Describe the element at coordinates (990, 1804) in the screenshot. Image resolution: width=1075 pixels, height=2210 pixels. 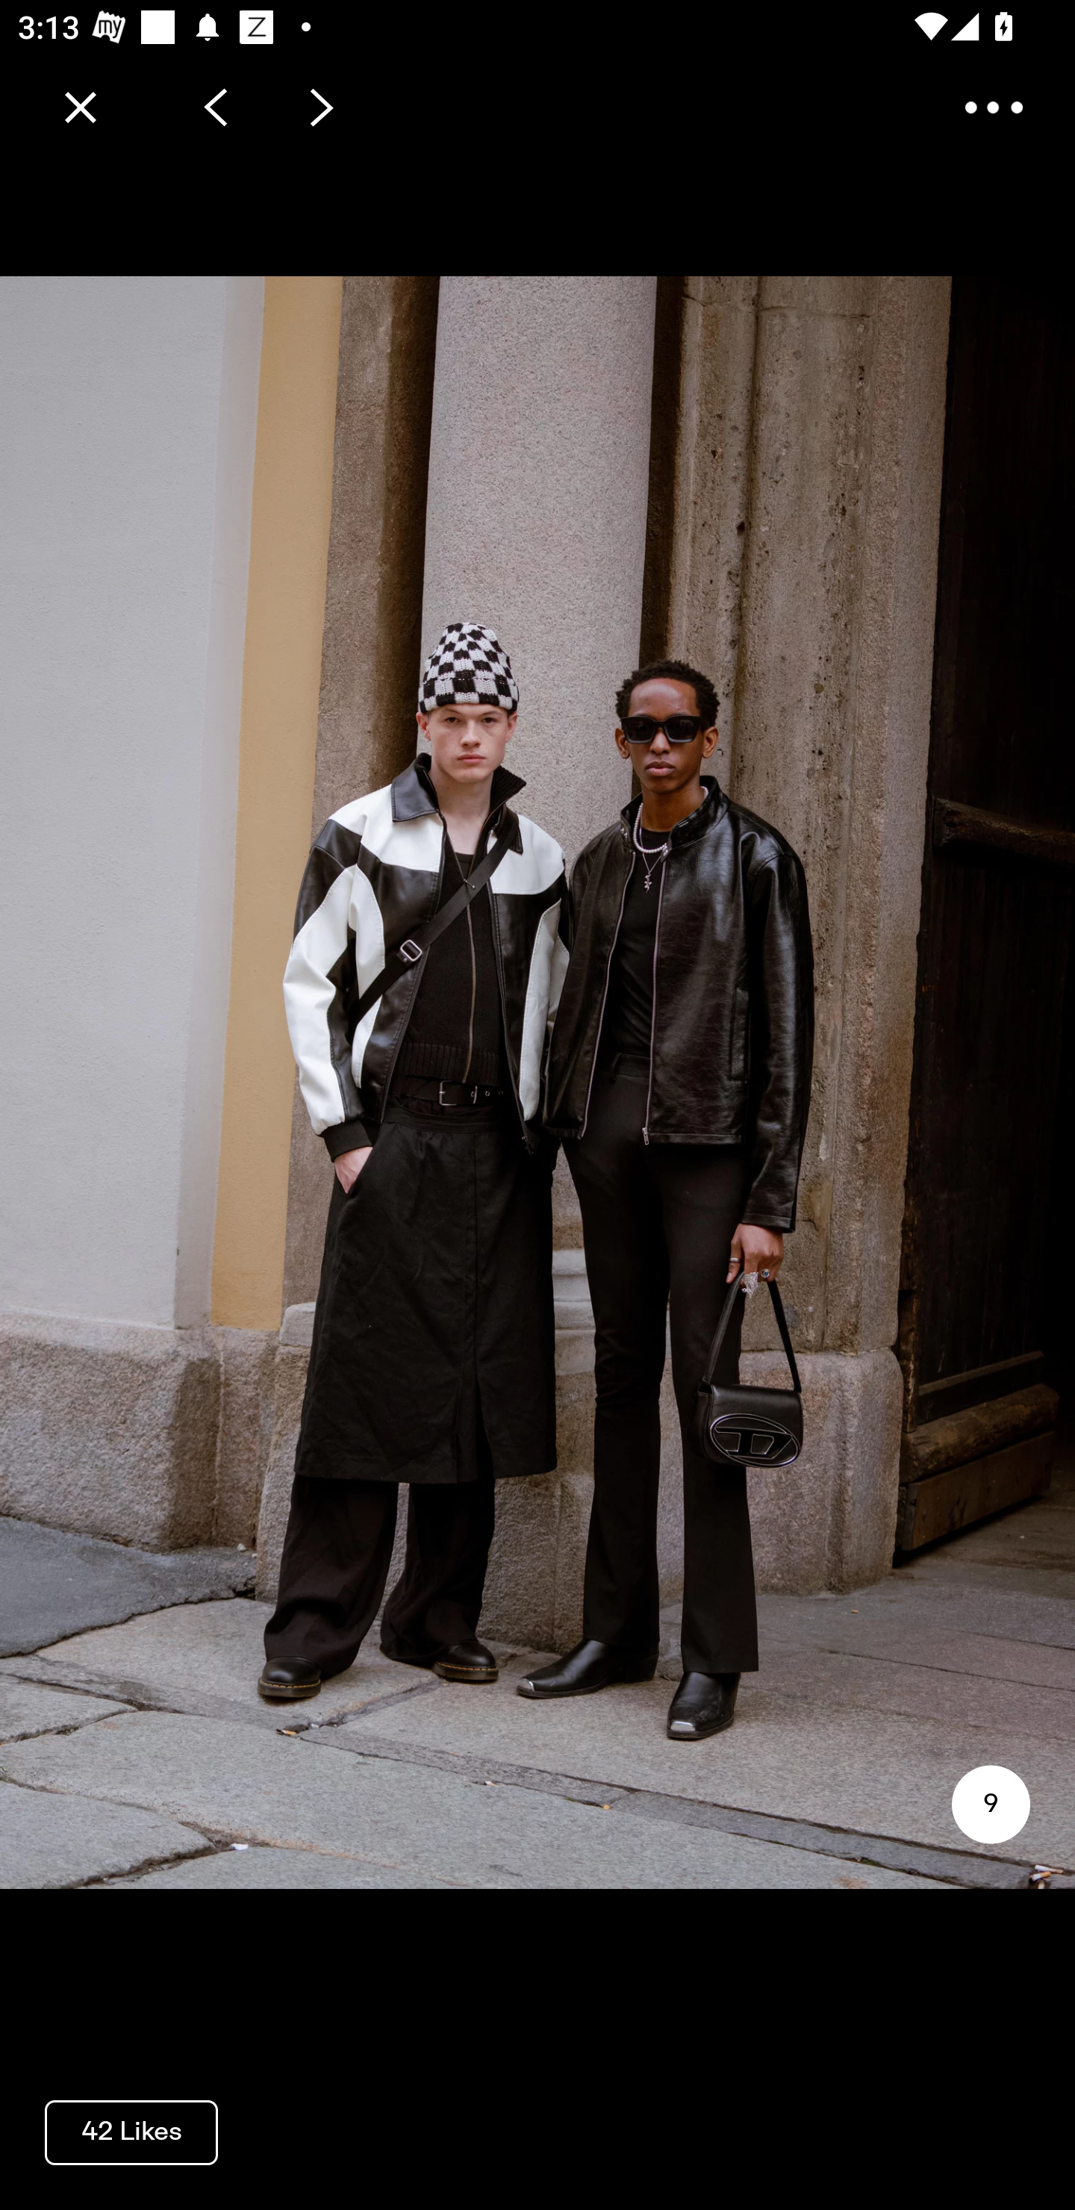
I see `9` at that location.